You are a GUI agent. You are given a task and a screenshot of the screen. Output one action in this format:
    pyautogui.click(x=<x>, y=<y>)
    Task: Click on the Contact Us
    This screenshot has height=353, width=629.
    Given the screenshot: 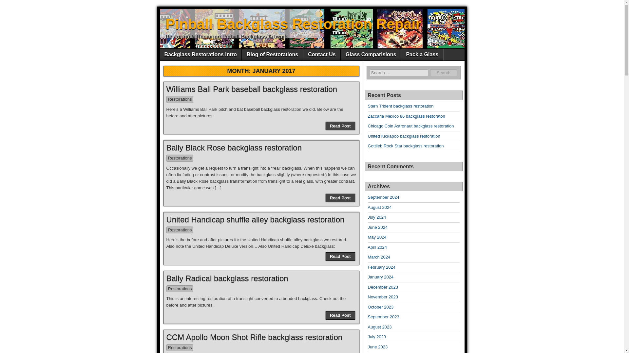 What is the action you would take?
    pyautogui.click(x=322, y=54)
    